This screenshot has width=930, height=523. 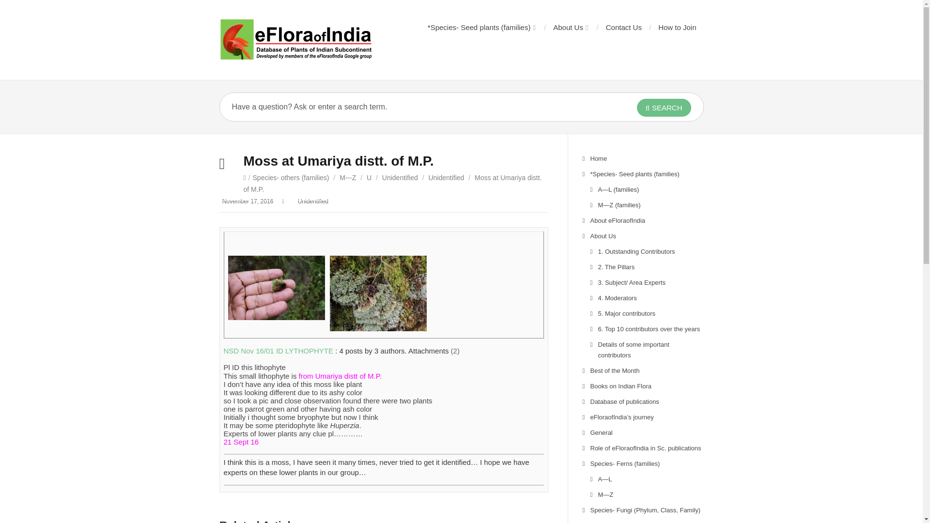 What do you see at coordinates (313, 201) in the screenshot?
I see `Unidentified` at bounding box center [313, 201].